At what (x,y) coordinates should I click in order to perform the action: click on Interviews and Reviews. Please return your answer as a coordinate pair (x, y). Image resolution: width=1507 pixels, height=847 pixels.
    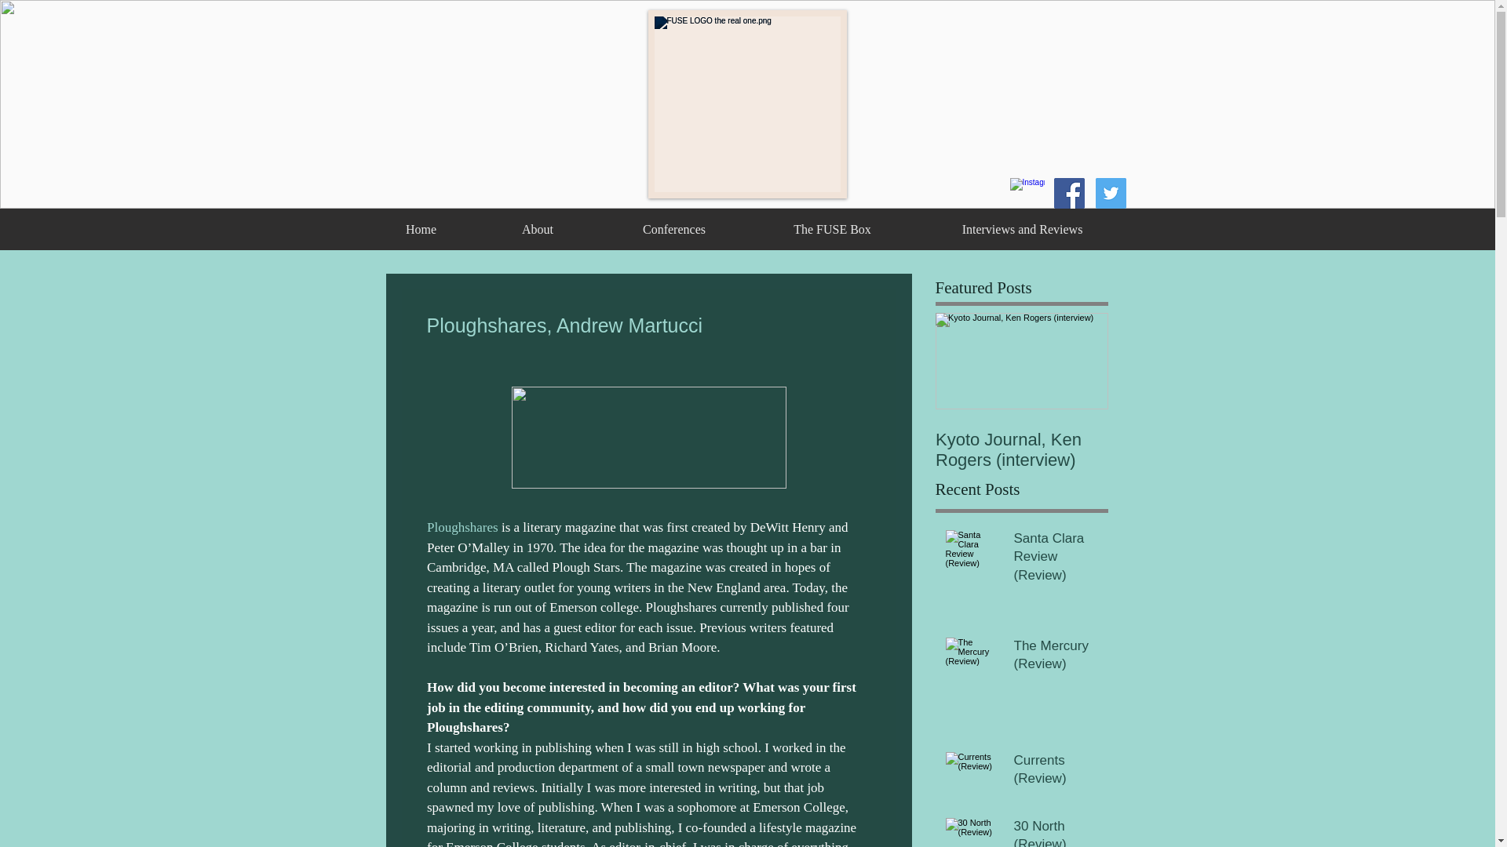
    Looking at the image, I should click on (1021, 229).